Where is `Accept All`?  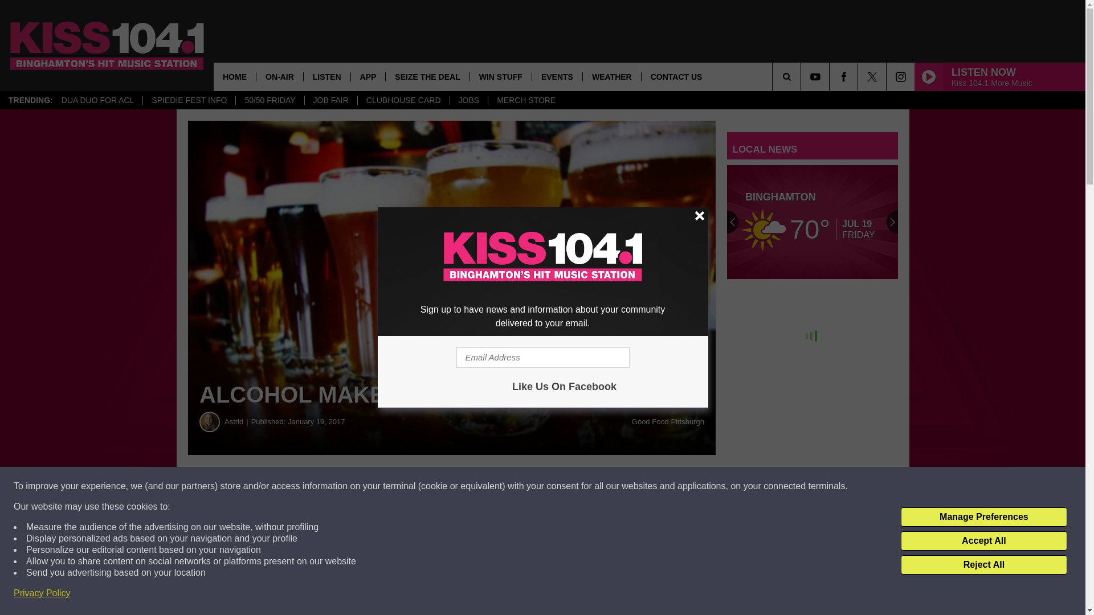
Accept All is located at coordinates (983, 541).